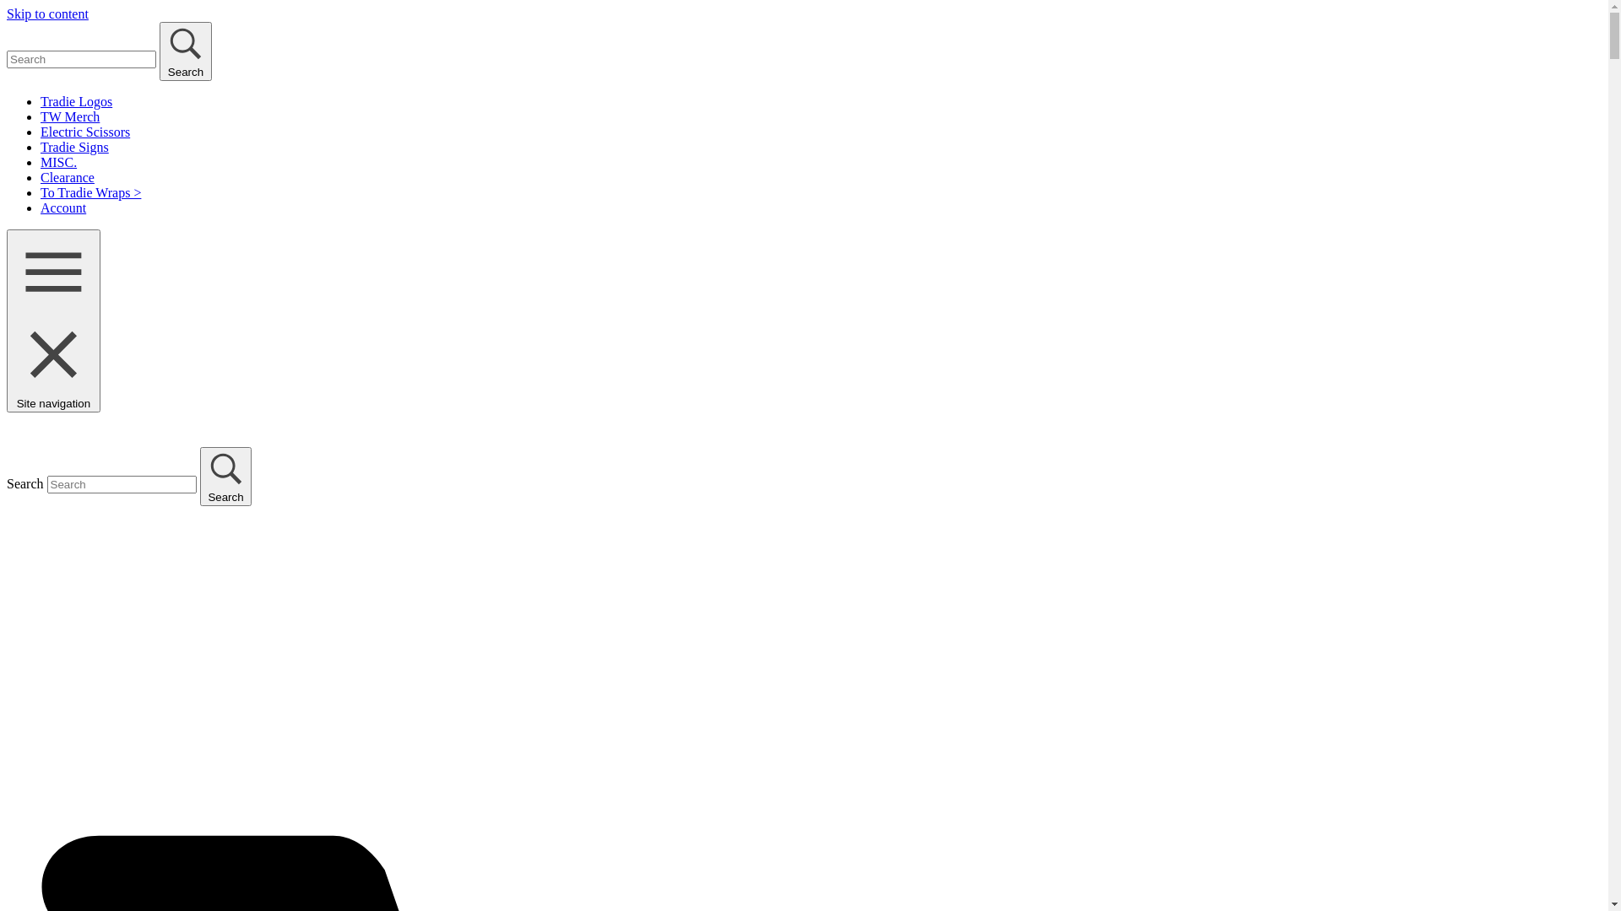 The width and height of the screenshot is (1621, 911). What do you see at coordinates (226, 477) in the screenshot?
I see `Search` at bounding box center [226, 477].